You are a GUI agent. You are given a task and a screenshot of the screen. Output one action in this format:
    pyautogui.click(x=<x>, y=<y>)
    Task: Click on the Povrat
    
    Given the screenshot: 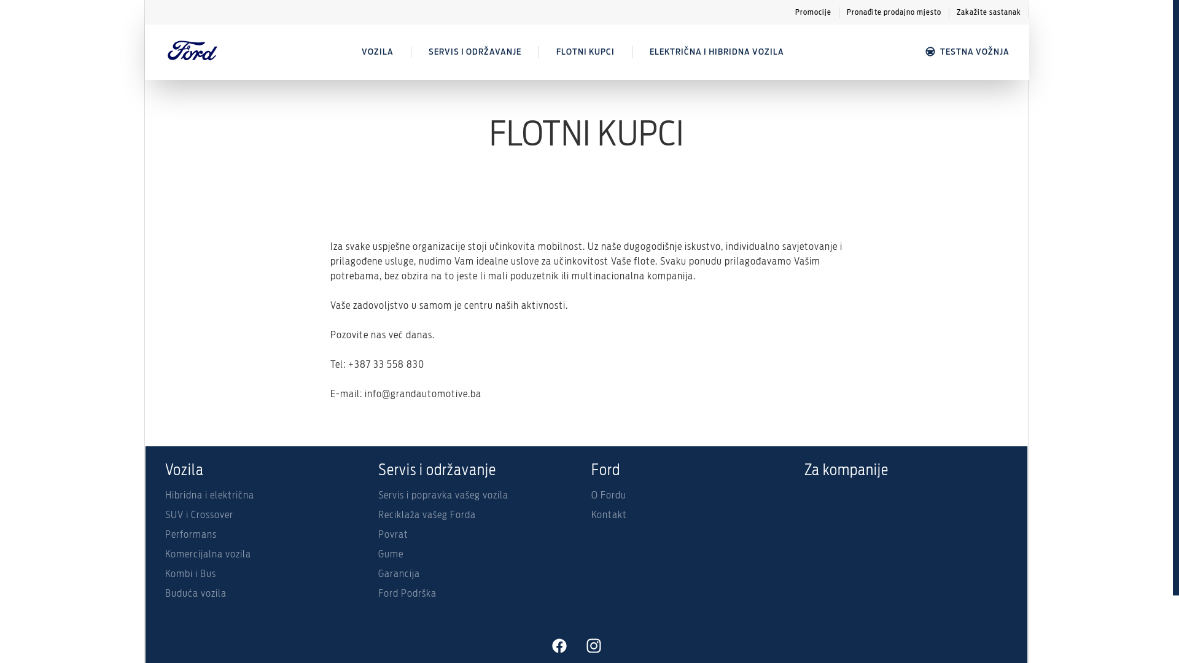 What is the action you would take?
    pyautogui.click(x=480, y=537)
    